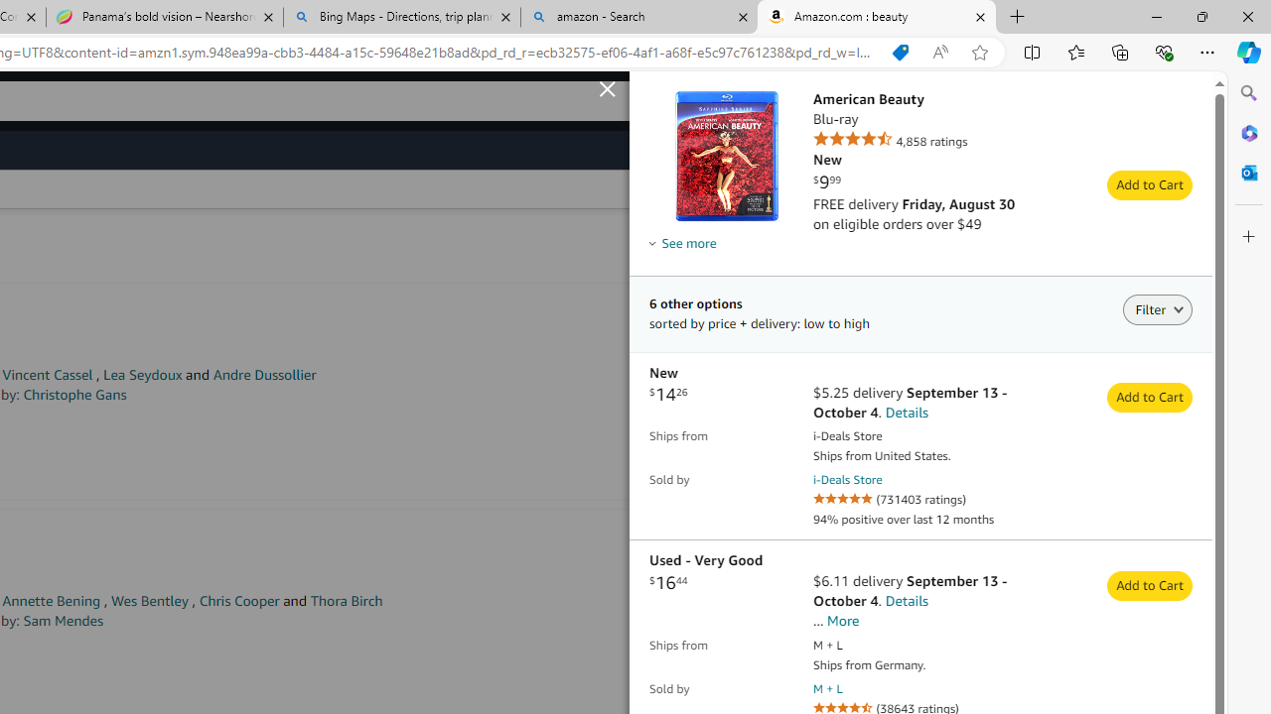 This screenshot has width=1271, height=714. Describe the element at coordinates (939, 53) in the screenshot. I see `Read aloud this page (Ctrl+Shift+U)` at that location.